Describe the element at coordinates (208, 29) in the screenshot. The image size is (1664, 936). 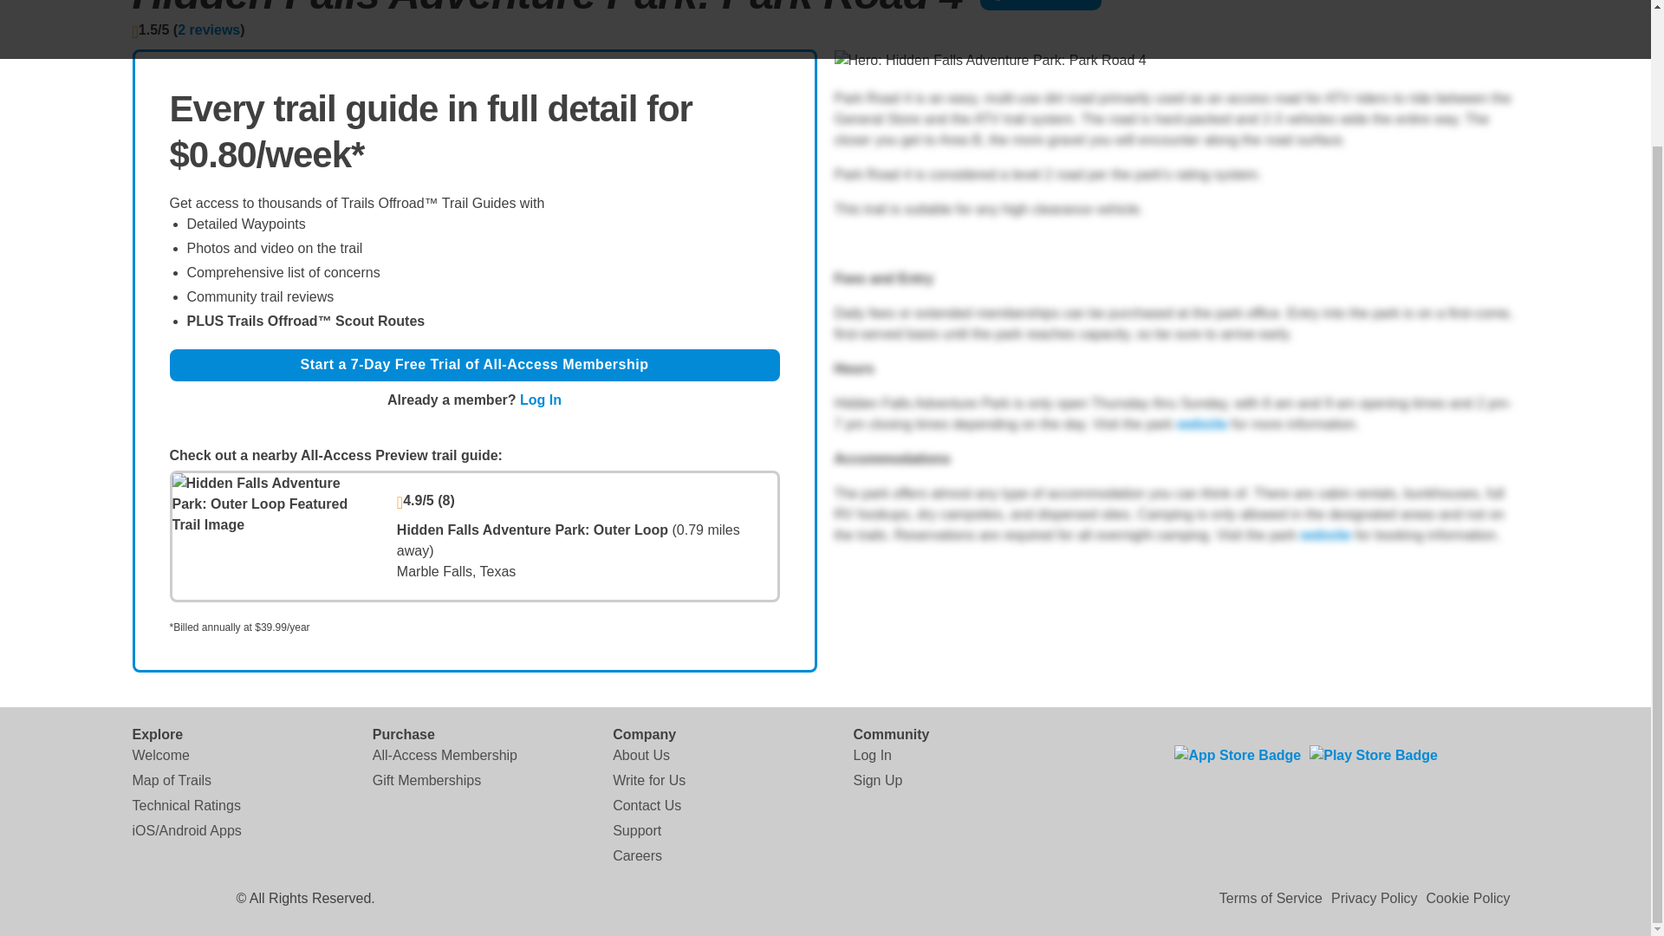
I see `2 reviews` at that location.